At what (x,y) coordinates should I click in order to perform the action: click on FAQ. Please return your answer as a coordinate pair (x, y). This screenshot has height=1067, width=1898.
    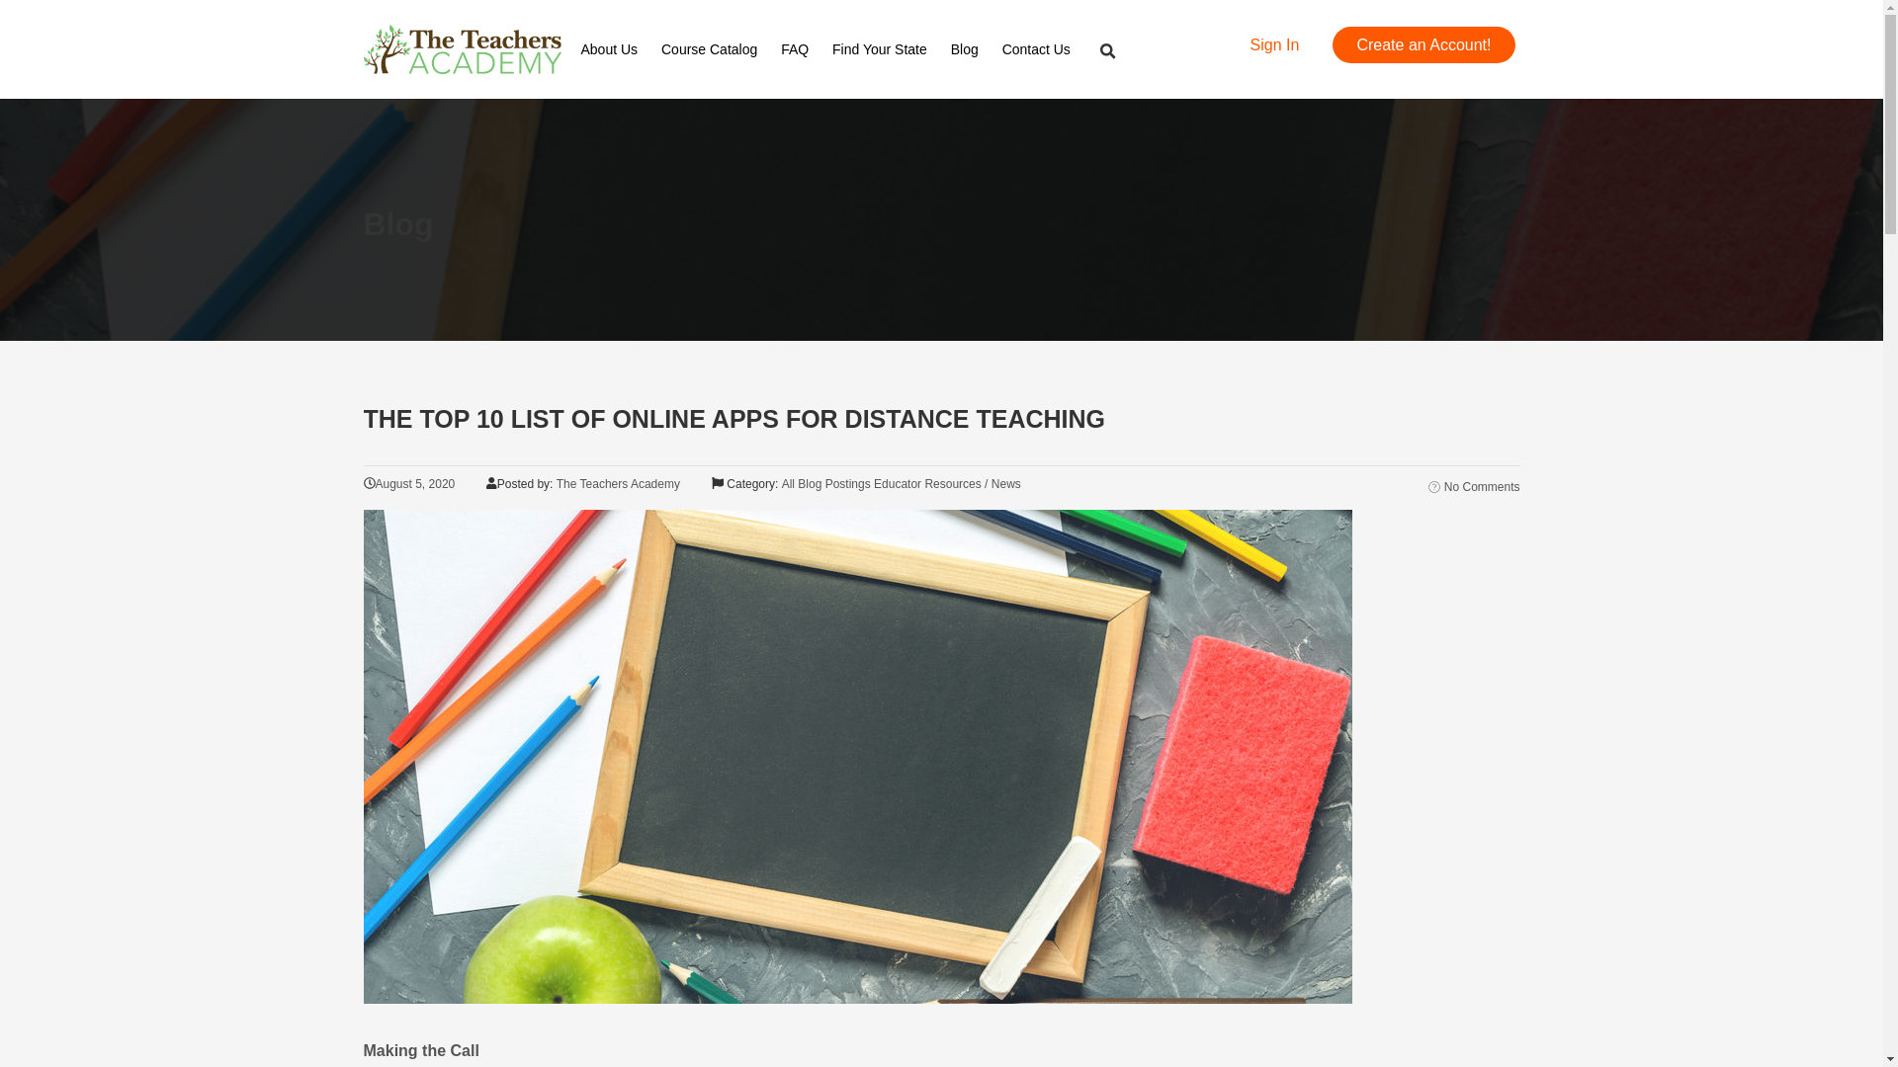
    Looking at the image, I should click on (804, 49).